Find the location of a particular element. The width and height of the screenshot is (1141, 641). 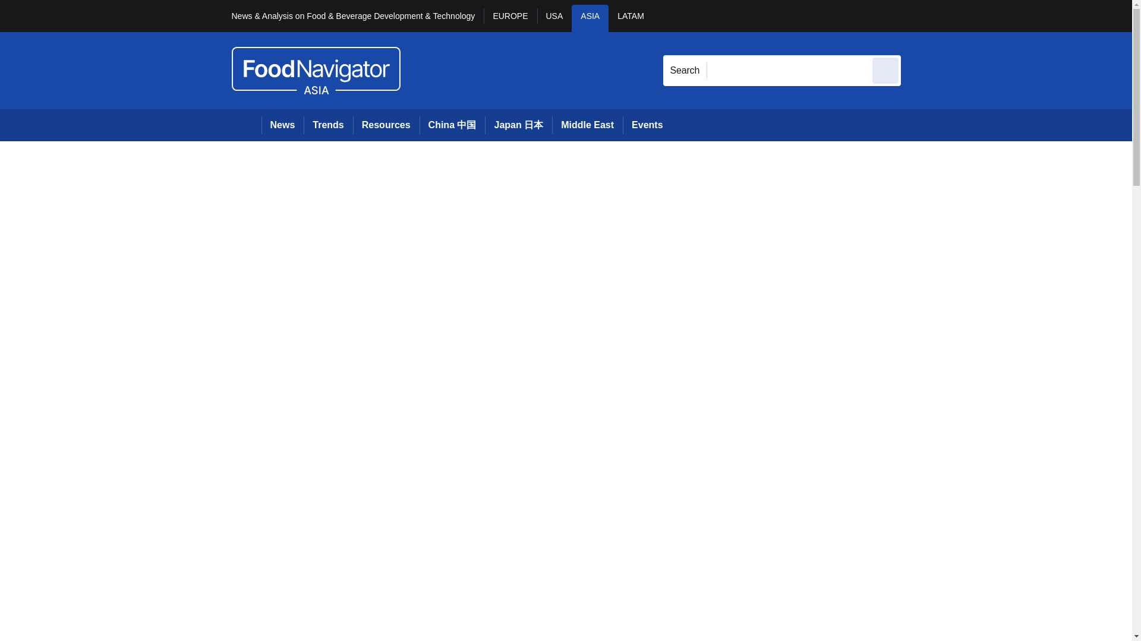

Trends is located at coordinates (328, 125).